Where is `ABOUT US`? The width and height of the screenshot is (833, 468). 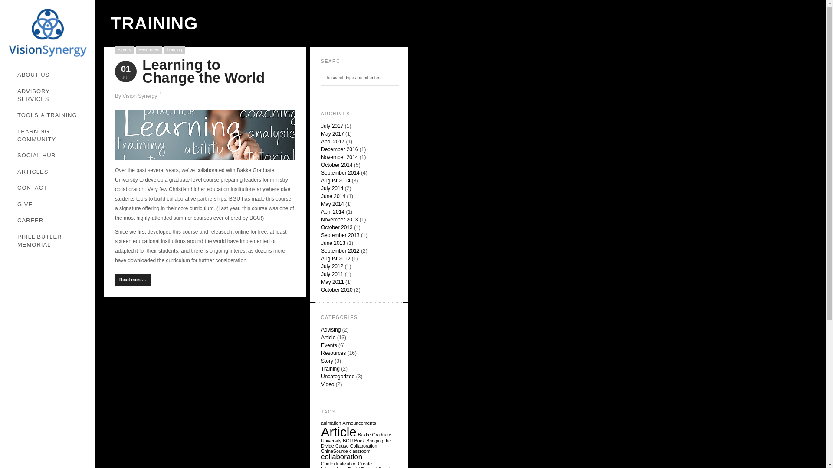
ABOUT US is located at coordinates (52, 75).